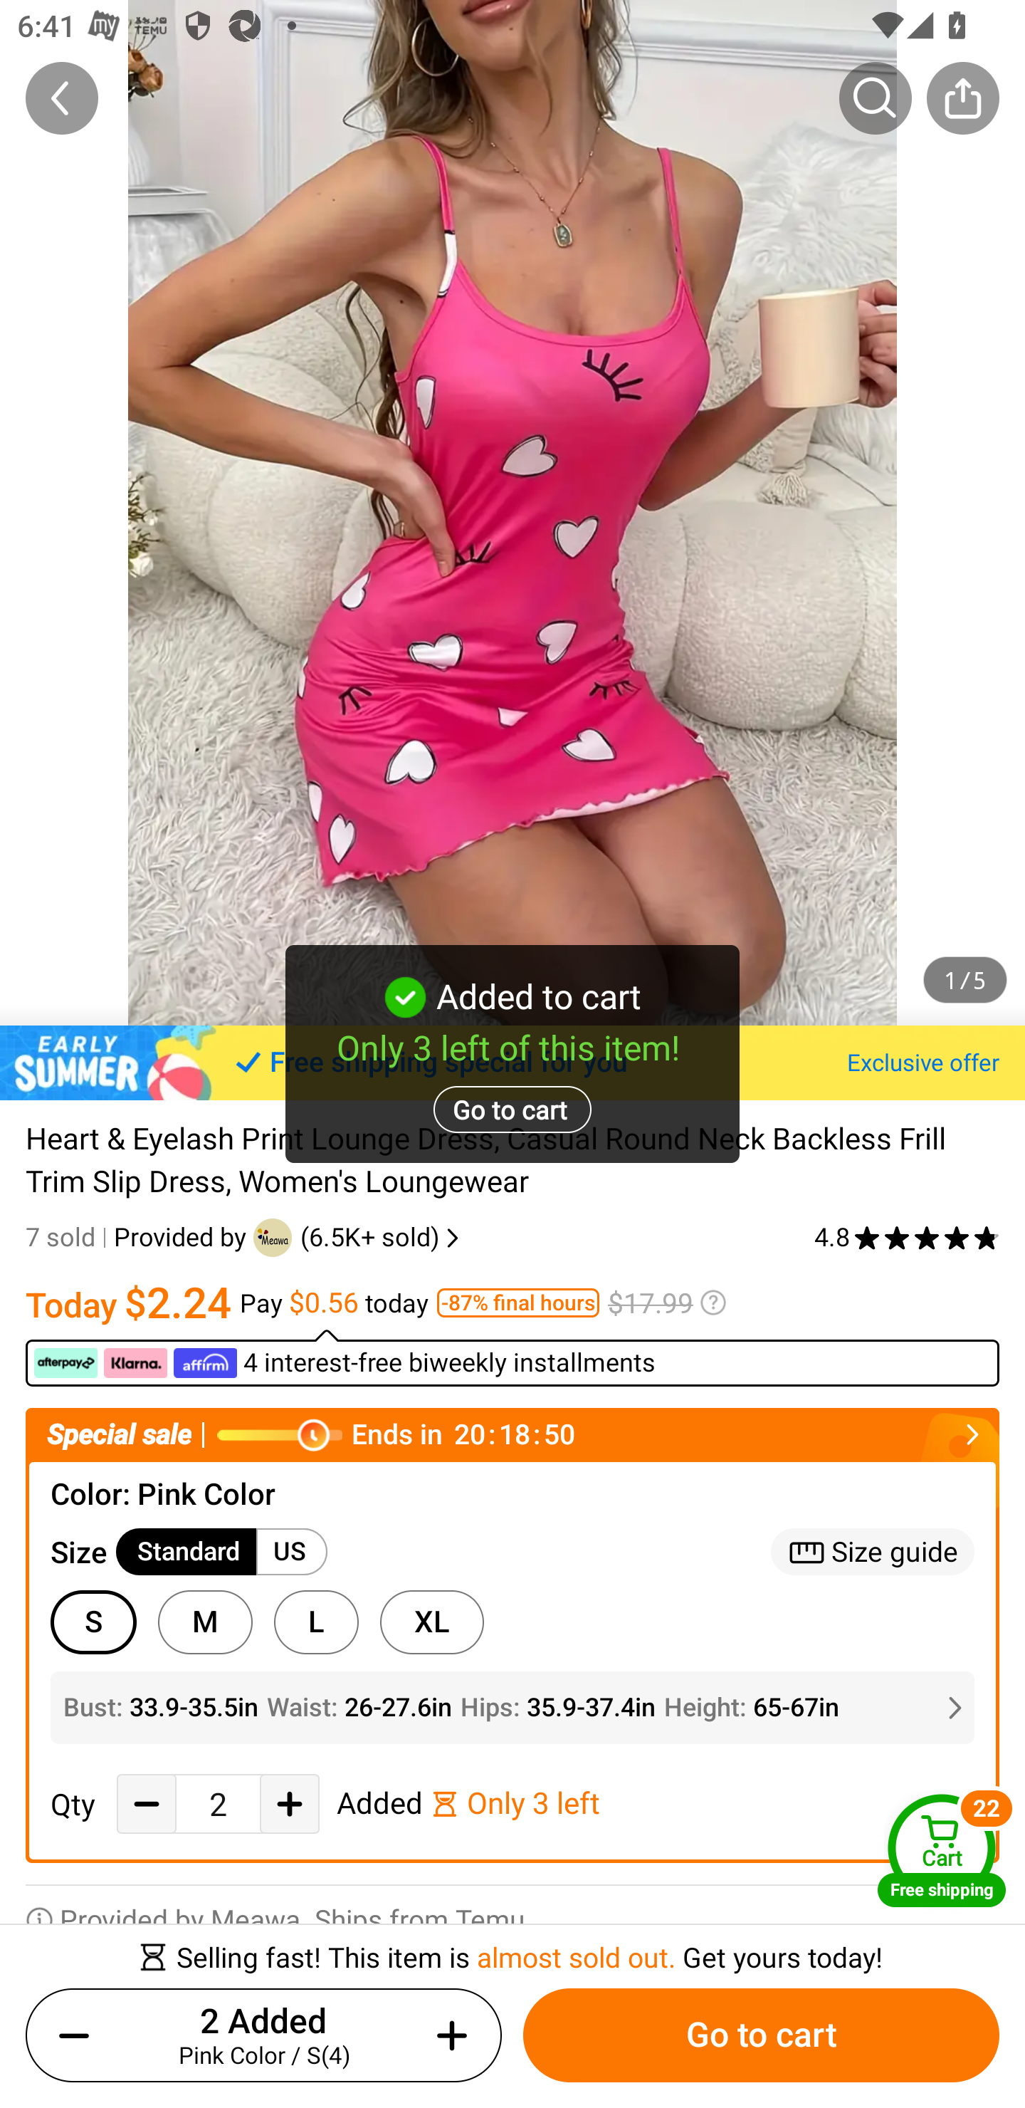  What do you see at coordinates (289, 1805) in the screenshot?
I see `Add Quantity button` at bounding box center [289, 1805].